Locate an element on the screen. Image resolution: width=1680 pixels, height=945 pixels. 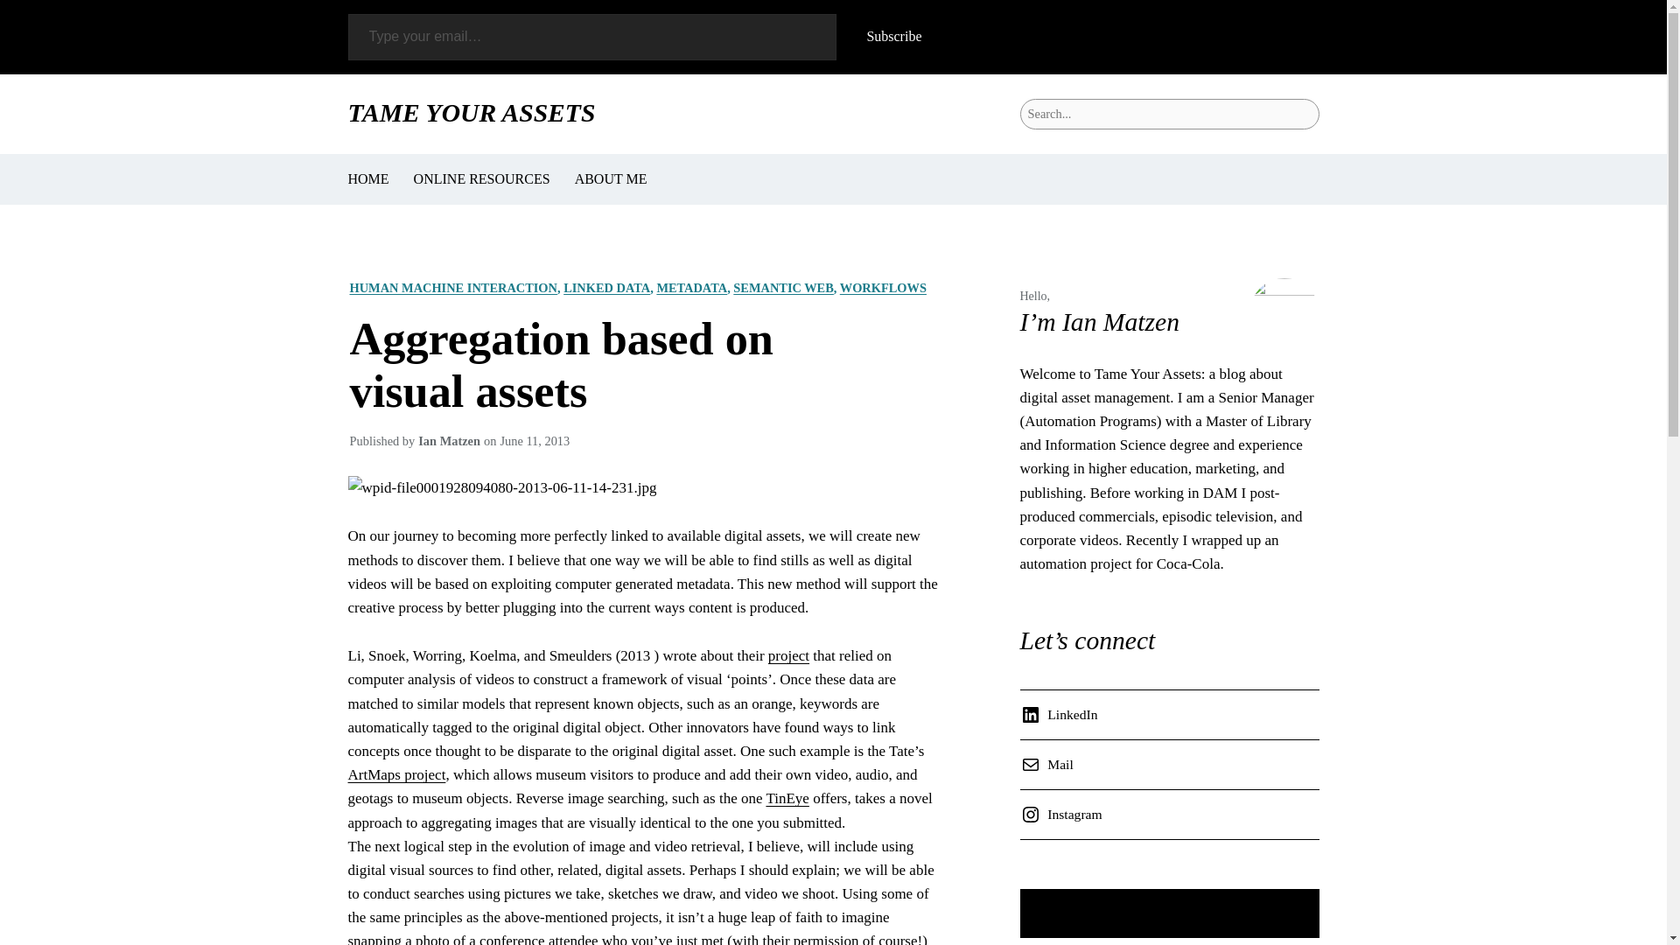
HUMAN MACHINE INTERACTION is located at coordinates (453, 287).